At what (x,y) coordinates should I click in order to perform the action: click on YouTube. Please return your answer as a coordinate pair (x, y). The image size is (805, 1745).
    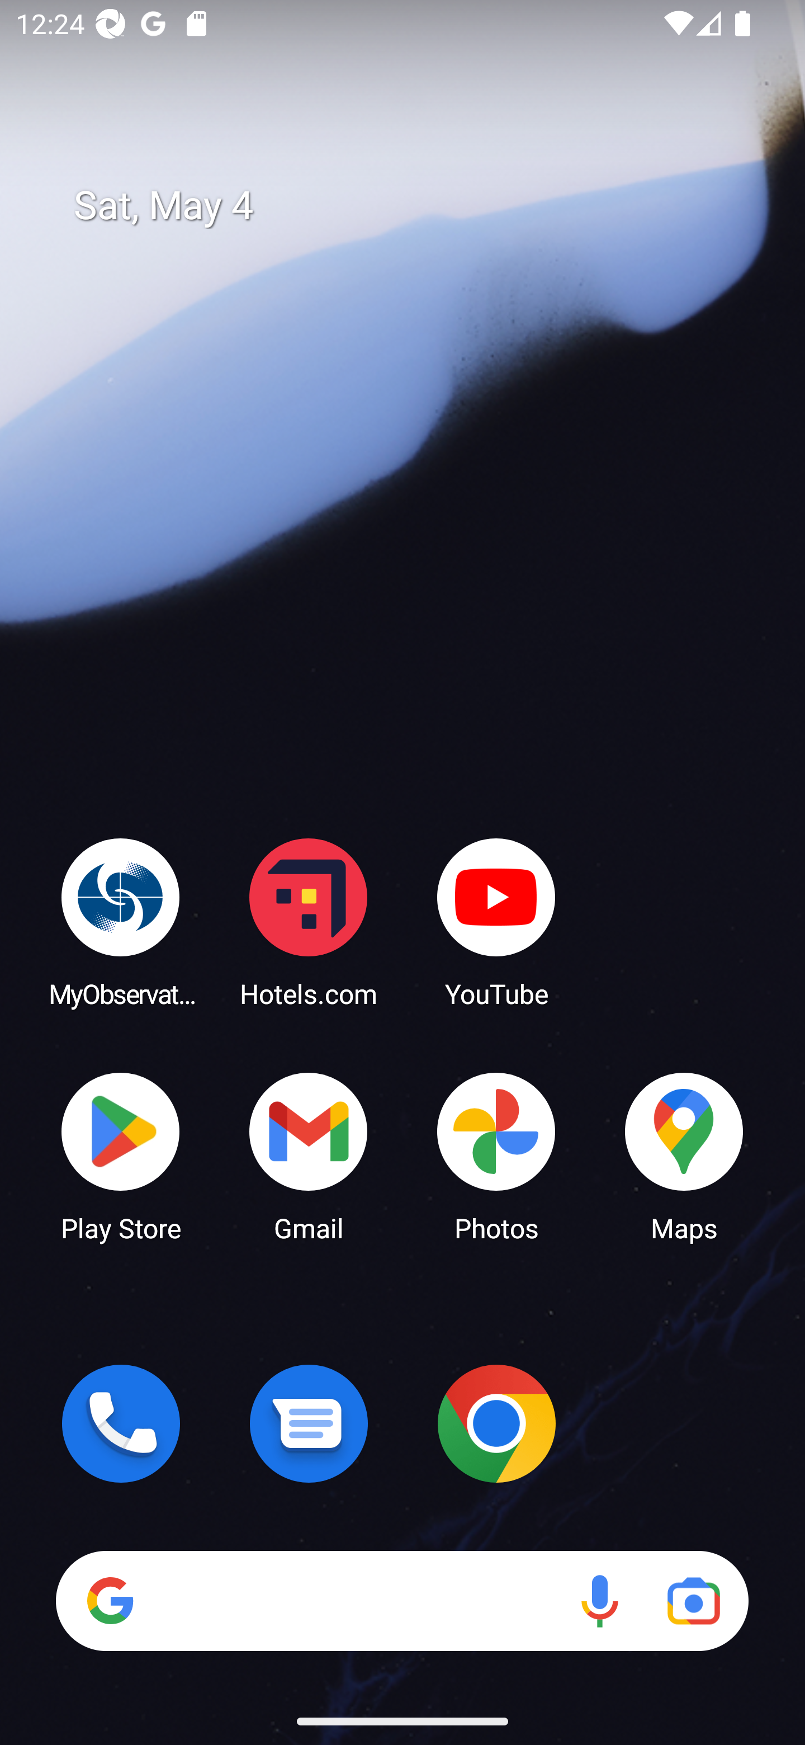
    Looking at the image, I should click on (496, 922).